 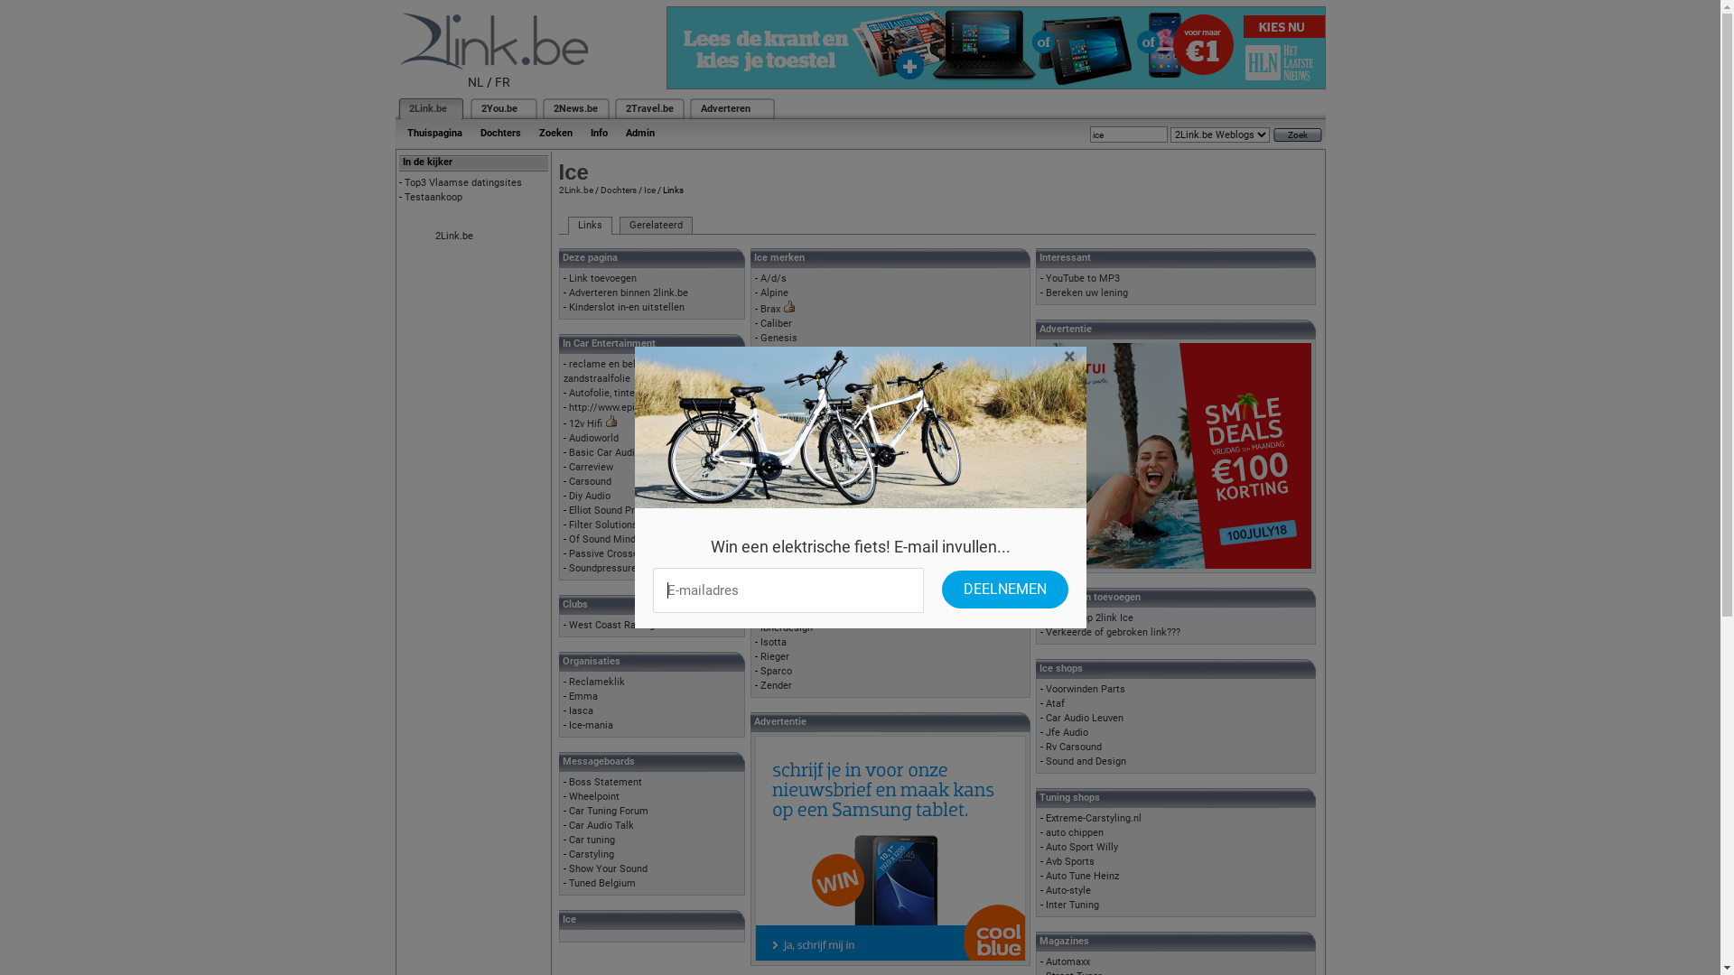 I want to click on Adverteren binnen 2link.be, so click(x=629, y=292).